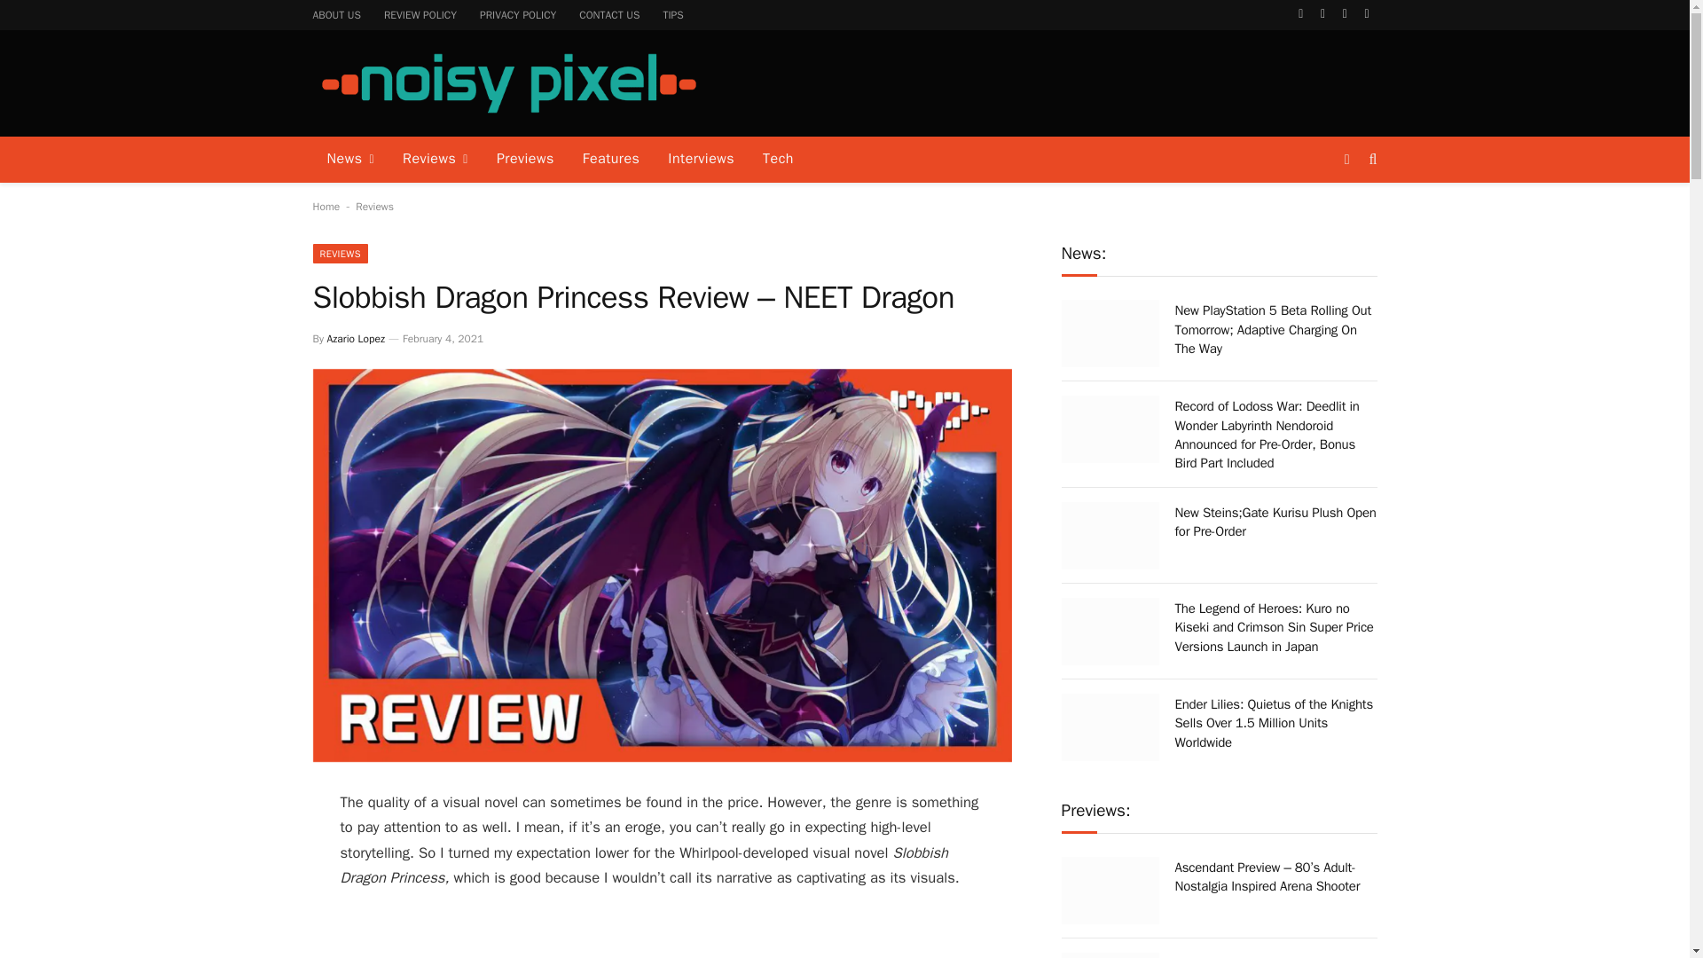  I want to click on REVIEW POLICY, so click(420, 14).